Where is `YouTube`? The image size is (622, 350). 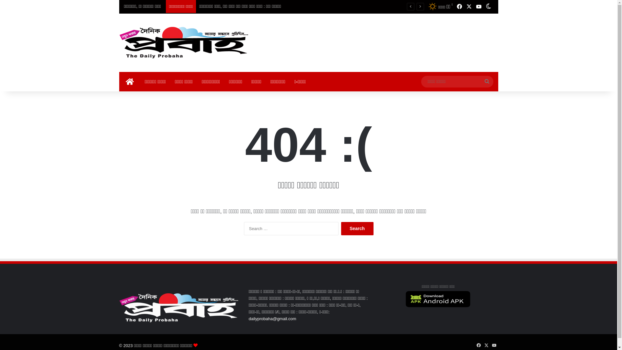 YouTube is located at coordinates (494, 345).